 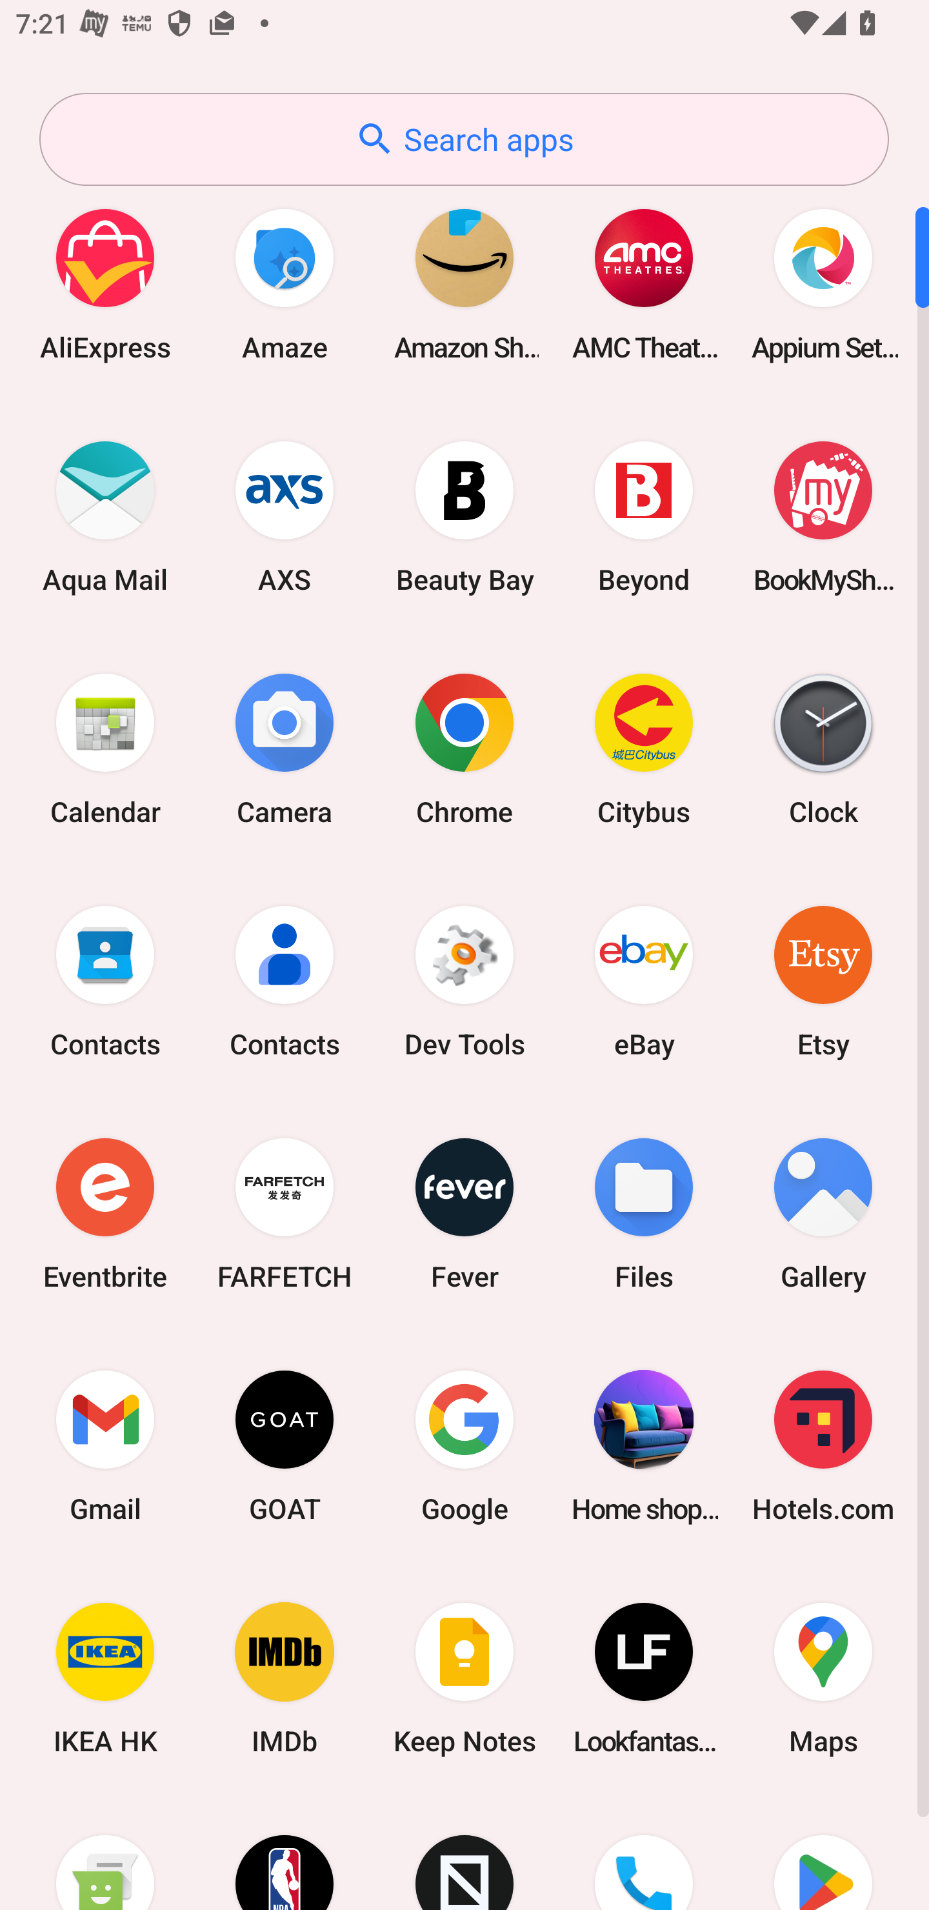 What do you see at coordinates (464, 1445) in the screenshot?
I see `Google` at bounding box center [464, 1445].